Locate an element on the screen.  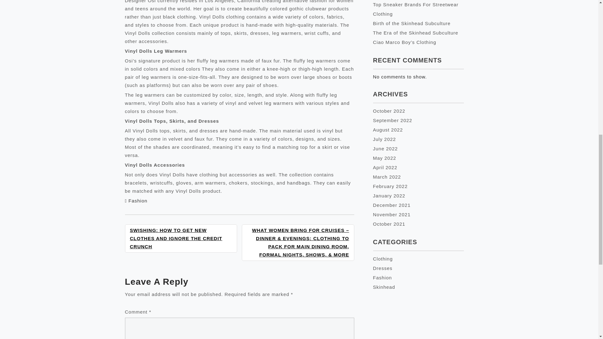
December 2021 is located at coordinates (392, 205).